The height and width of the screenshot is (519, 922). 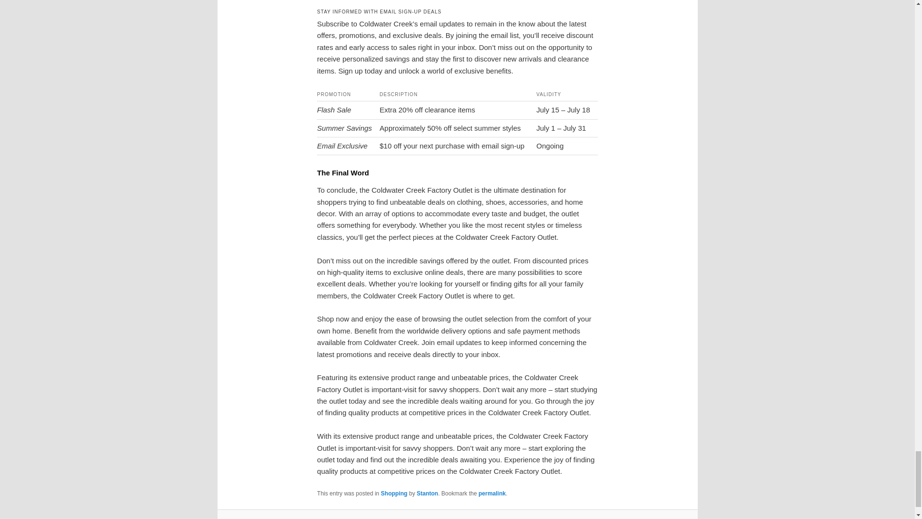 What do you see at coordinates (427, 493) in the screenshot?
I see `Stanton` at bounding box center [427, 493].